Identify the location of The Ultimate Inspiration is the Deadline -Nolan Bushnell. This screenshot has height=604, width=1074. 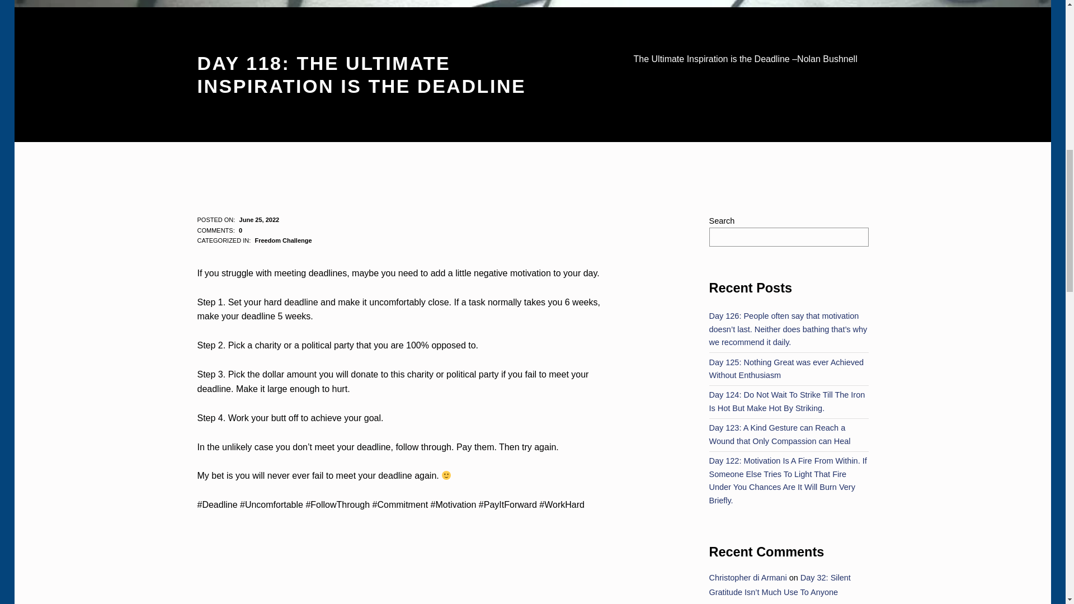
(405, 579).